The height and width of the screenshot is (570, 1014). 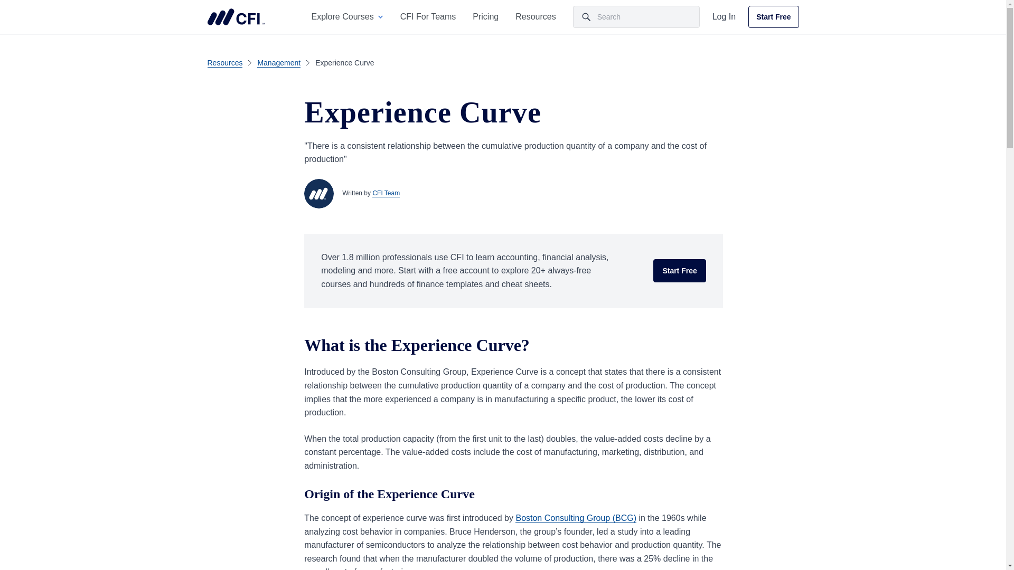 I want to click on Go to the Management Resource Type archives., so click(x=279, y=62).